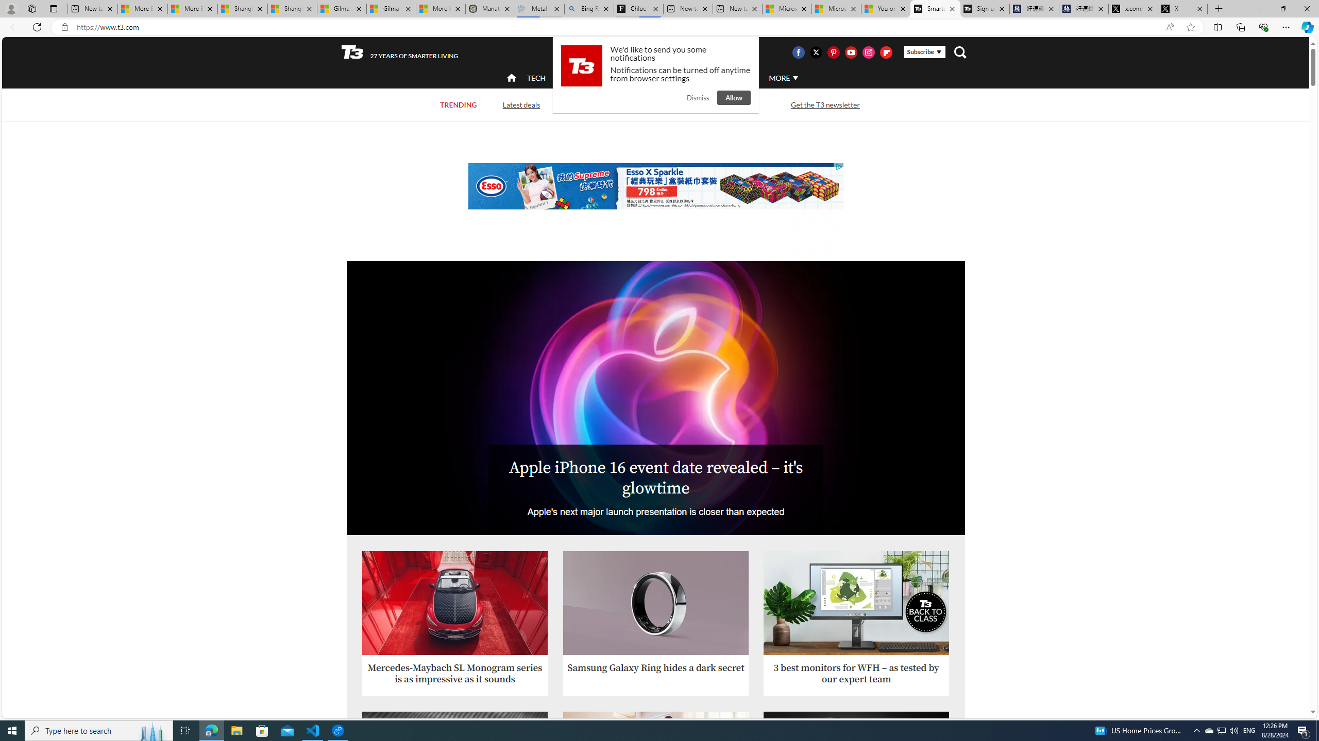  Describe the element at coordinates (655, 397) in the screenshot. I see `Apple invite September 2024` at that location.